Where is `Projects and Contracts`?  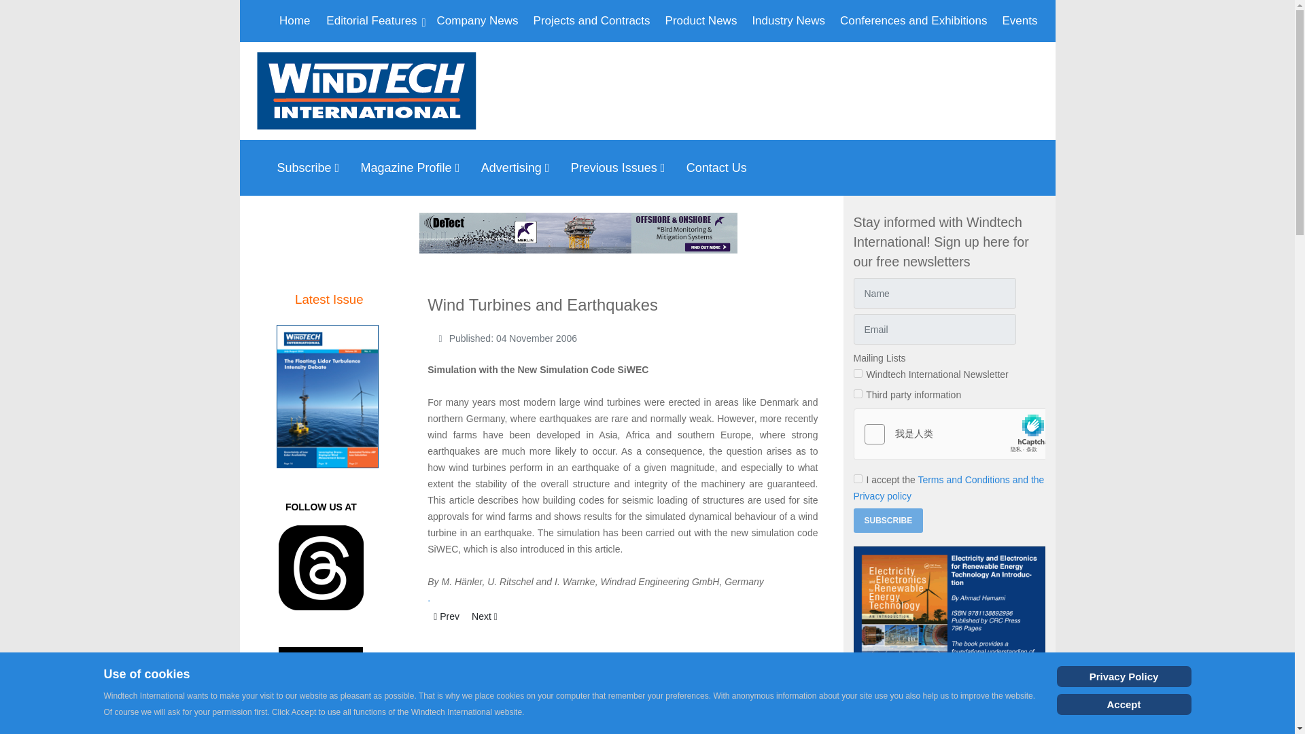 Projects and Contracts is located at coordinates (592, 20).